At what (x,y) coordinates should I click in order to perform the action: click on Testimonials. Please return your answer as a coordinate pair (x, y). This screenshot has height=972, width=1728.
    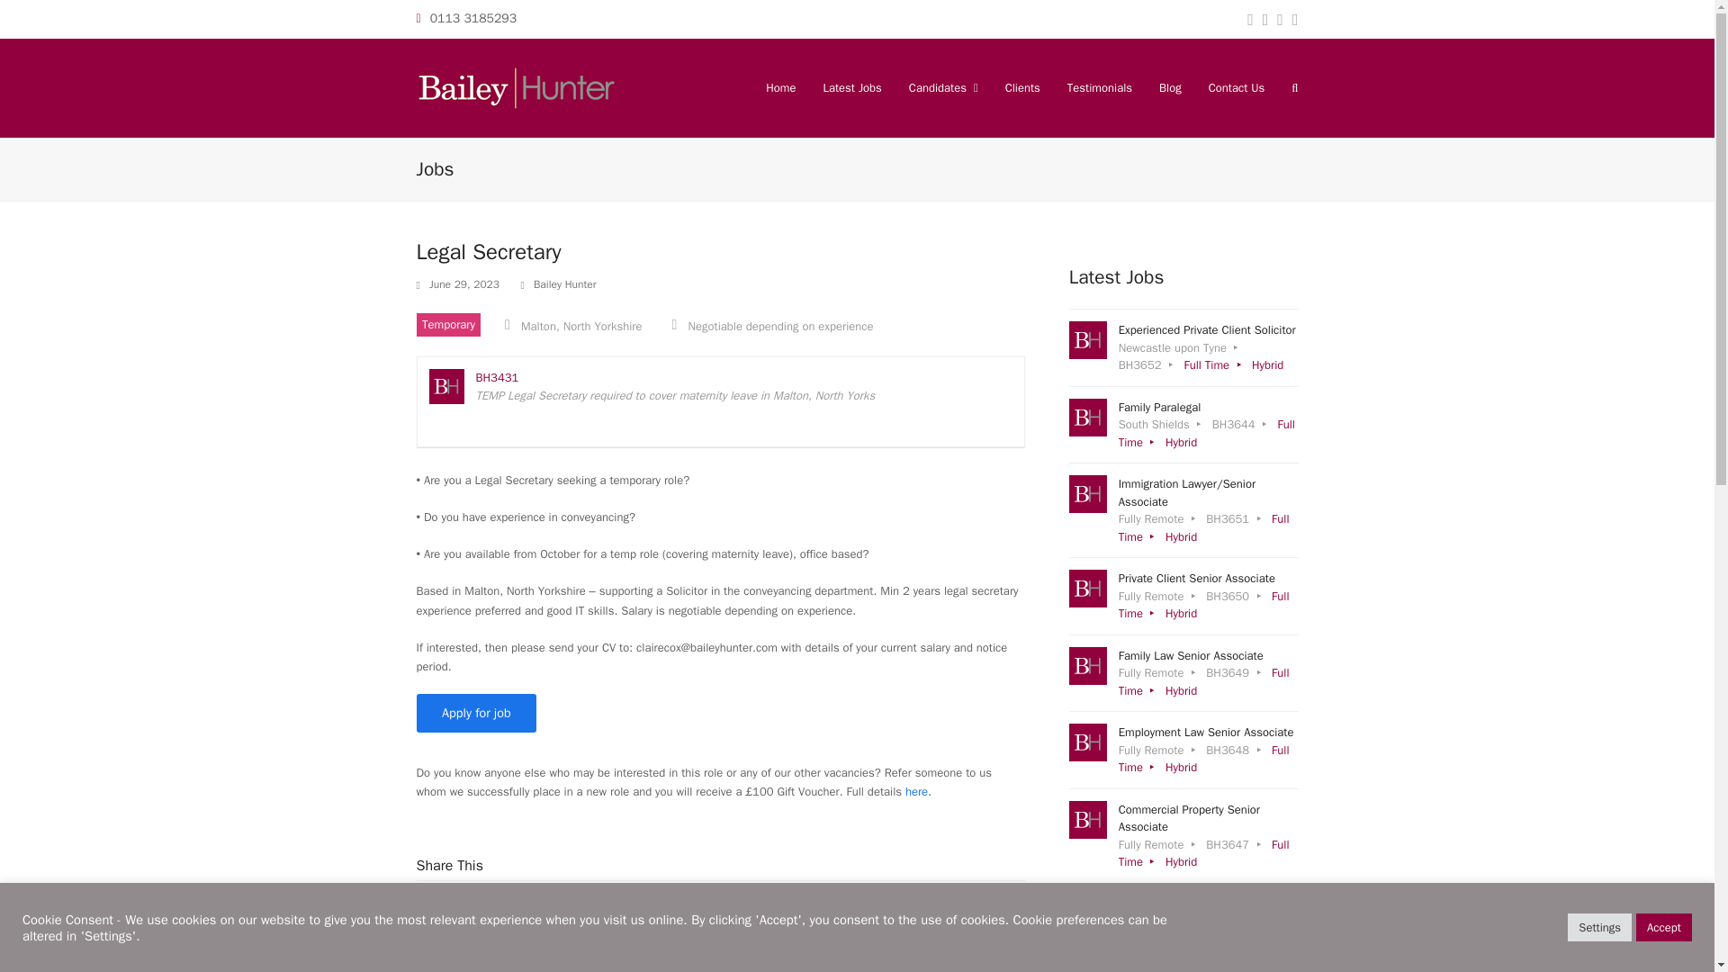
    Looking at the image, I should click on (1100, 88).